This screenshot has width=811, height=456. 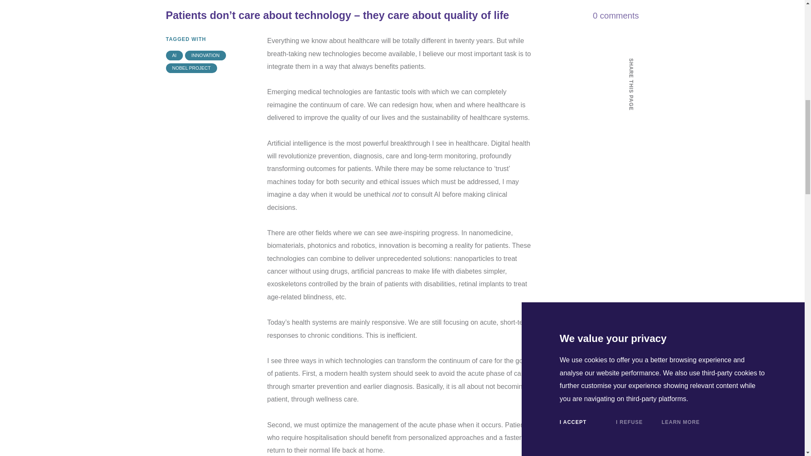 What do you see at coordinates (630, 122) in the screenshot?
I see `Share on Facebook` at bounding box center [630, 122].